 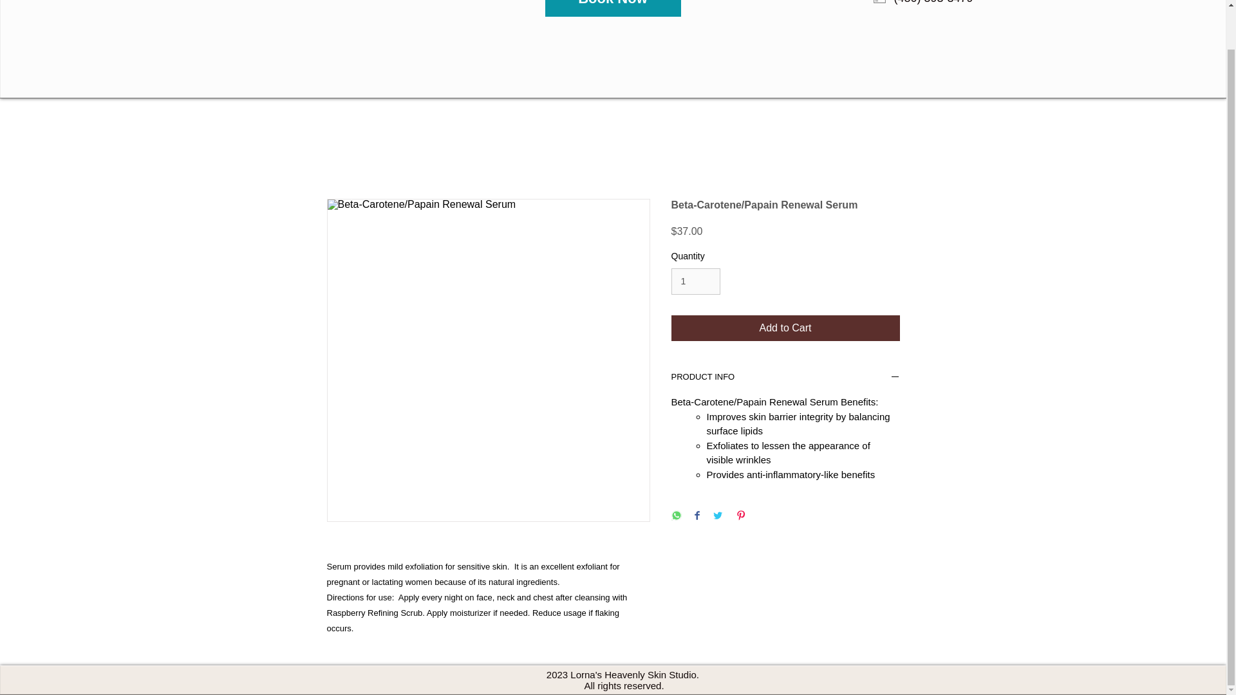 I want to click on Book Now, so click(x=613, y=8).